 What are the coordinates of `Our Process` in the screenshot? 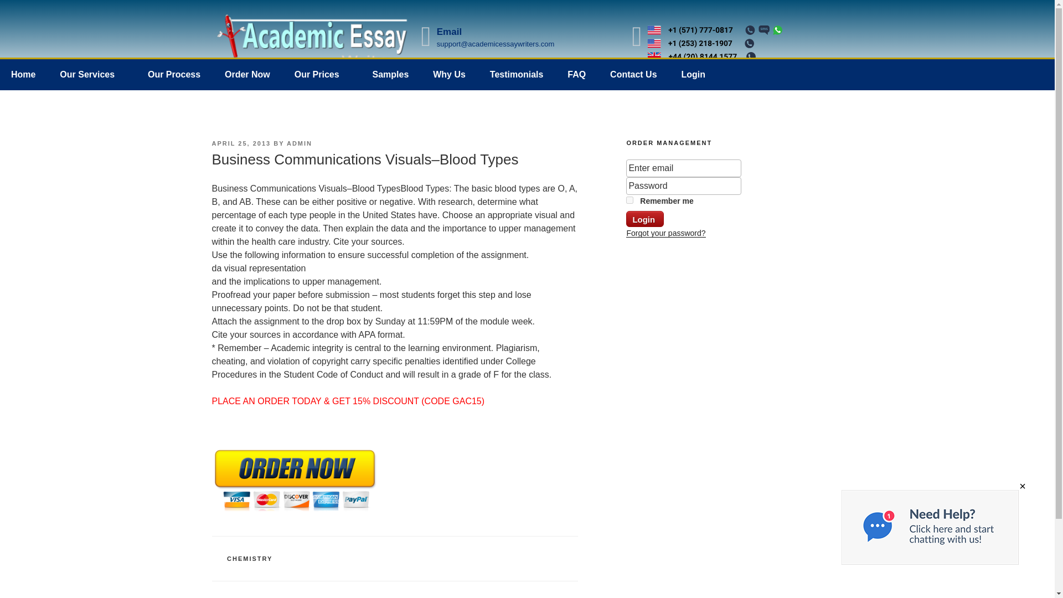 It's located at (174, 74).